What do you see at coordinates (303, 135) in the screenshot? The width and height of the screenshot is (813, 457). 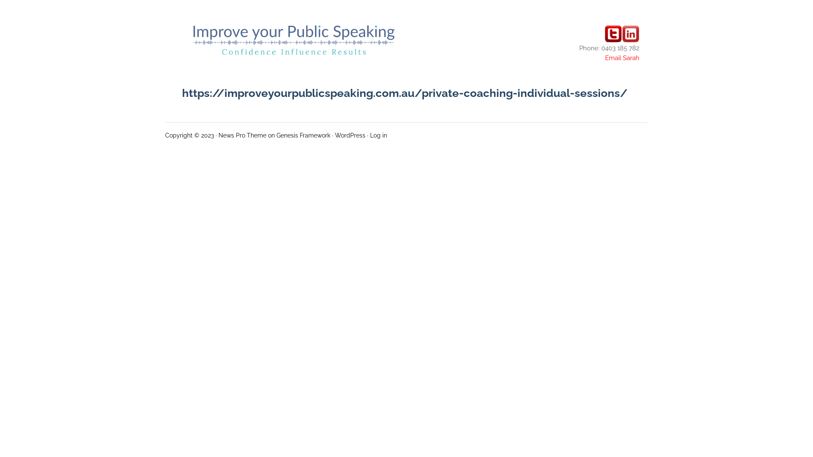 I see `Genesis Framework` at bounding box center [303, 135].